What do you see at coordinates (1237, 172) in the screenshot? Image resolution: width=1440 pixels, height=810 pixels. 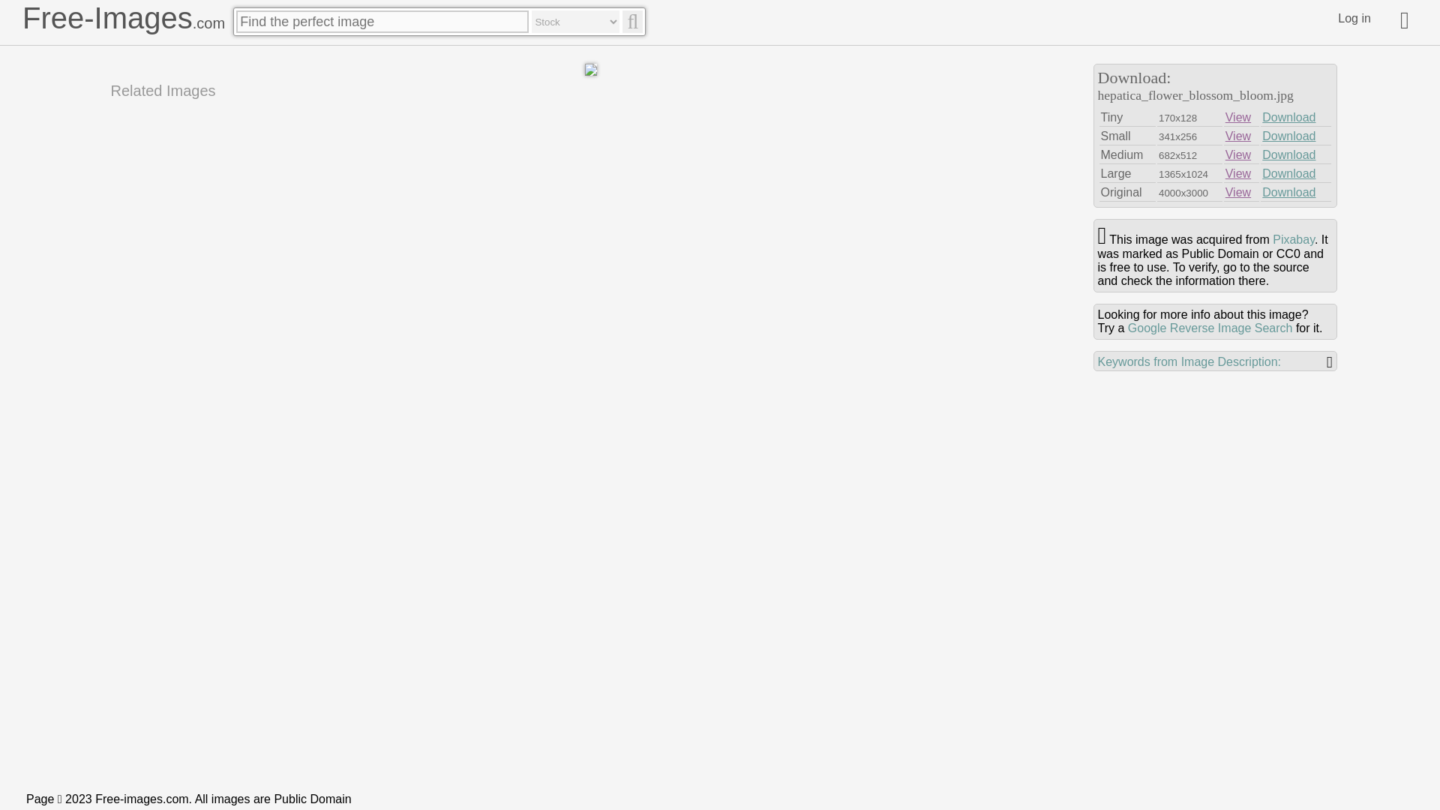 I see `View` at bounding box center [1237, 172].